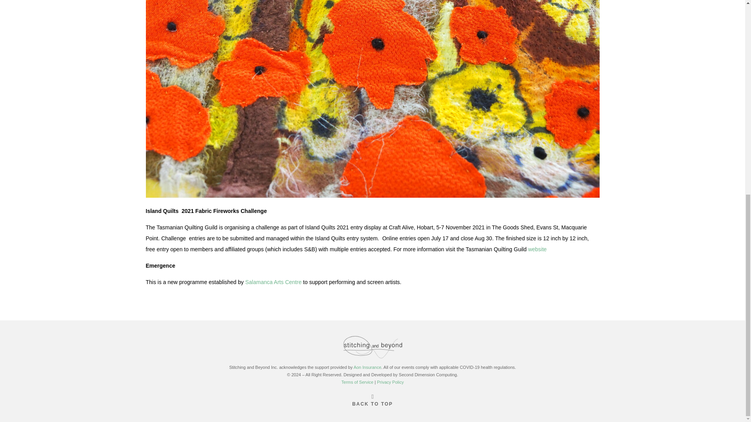 This screenshot has width=751, height=422. I want to click on Terms of Service, so click(358, 382).